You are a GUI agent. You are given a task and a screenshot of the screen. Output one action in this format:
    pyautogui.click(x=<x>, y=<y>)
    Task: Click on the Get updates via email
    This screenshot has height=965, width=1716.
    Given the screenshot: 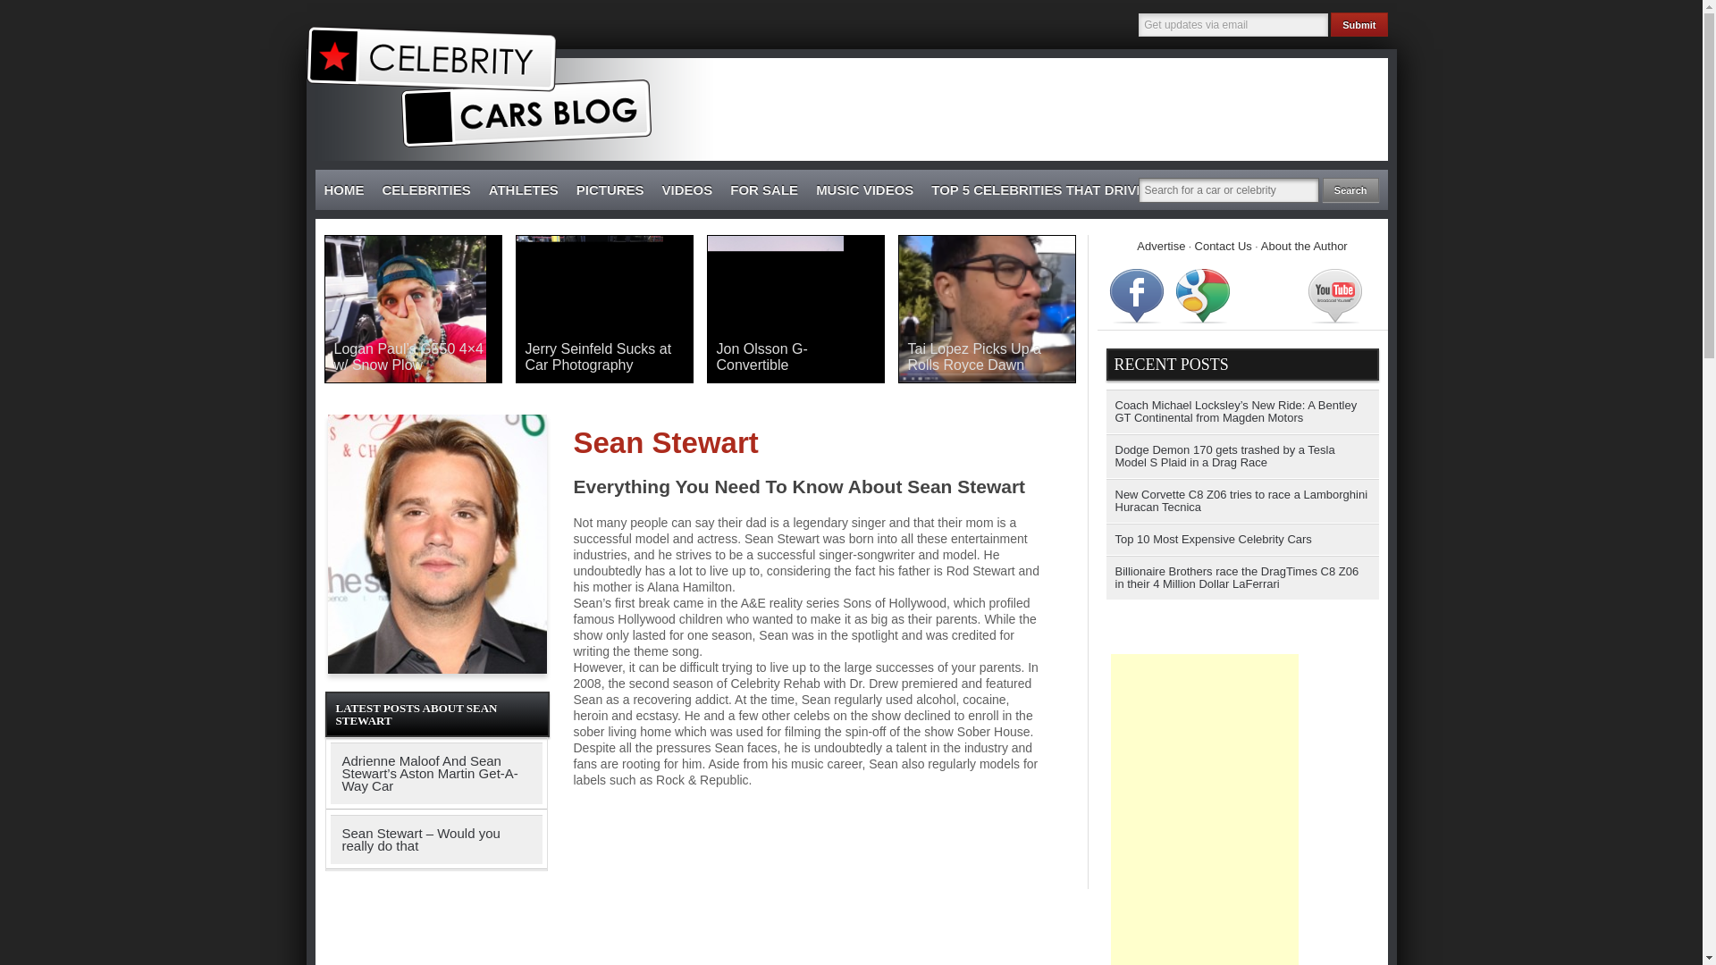 What is the action you would take?
    pyautogui.click(x=1233, y=25)
    